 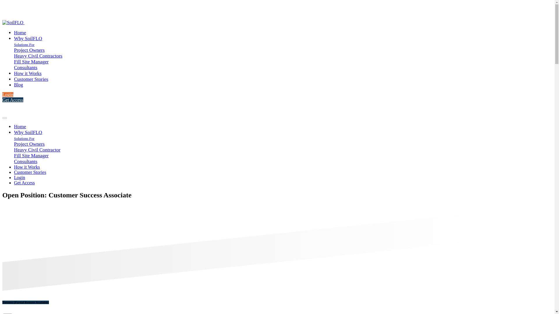 What do you see at coordinates (28, 38) in the screenshot?
I see `Why SoilFLO` at bounding box center [28, 38].